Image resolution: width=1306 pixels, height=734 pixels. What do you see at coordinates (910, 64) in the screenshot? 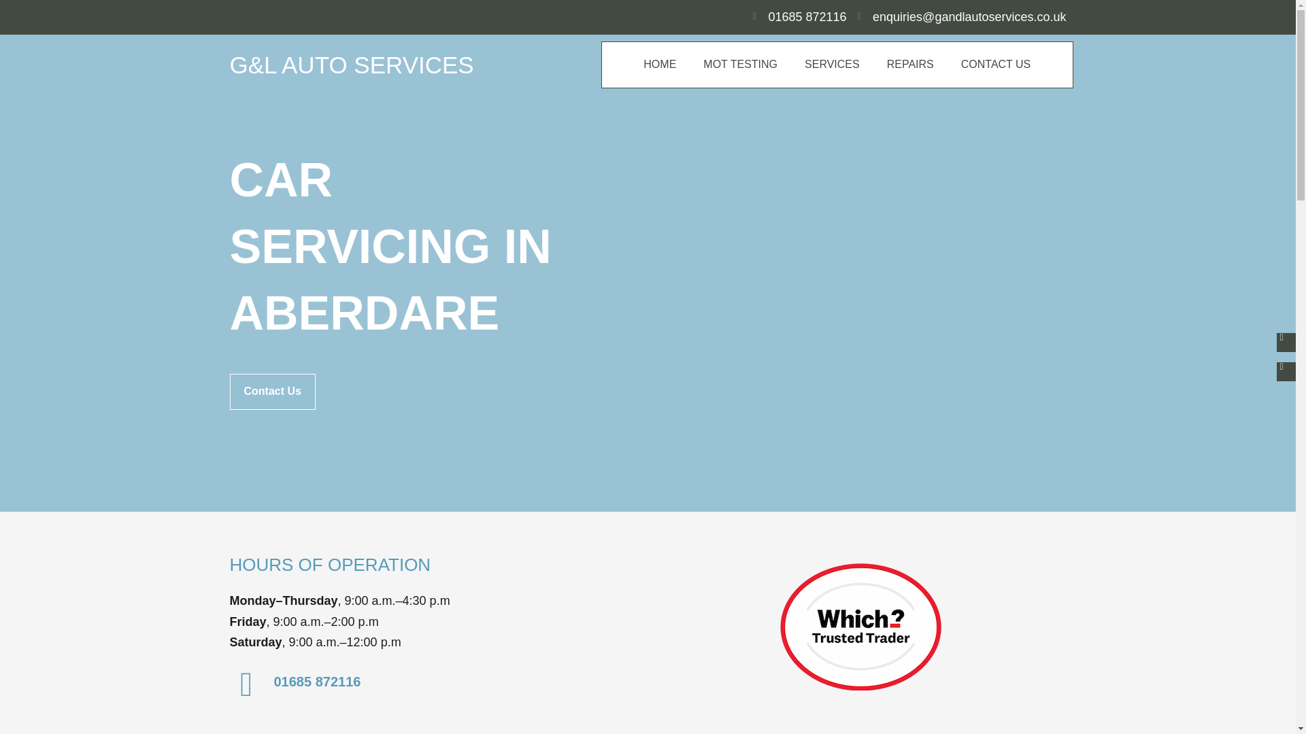
I see `REPAIRS` at bounding box center [910, 64].